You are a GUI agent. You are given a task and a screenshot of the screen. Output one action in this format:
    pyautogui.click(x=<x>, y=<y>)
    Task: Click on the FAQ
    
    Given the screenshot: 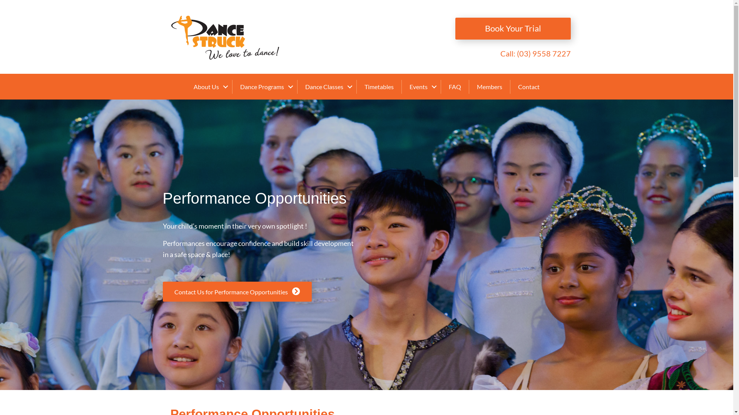 What is the action you would take?
    pyautogui.click(x=455, y=87)
    